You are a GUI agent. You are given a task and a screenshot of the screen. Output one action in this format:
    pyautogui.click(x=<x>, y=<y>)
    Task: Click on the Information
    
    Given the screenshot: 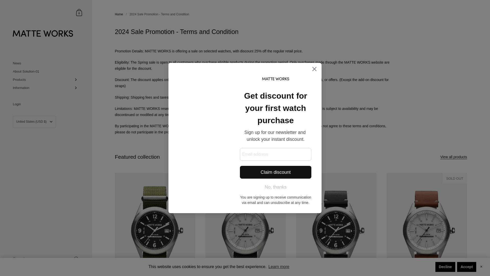 What is the action you would take?
    pyautogui.click(x=46, y=63)
    